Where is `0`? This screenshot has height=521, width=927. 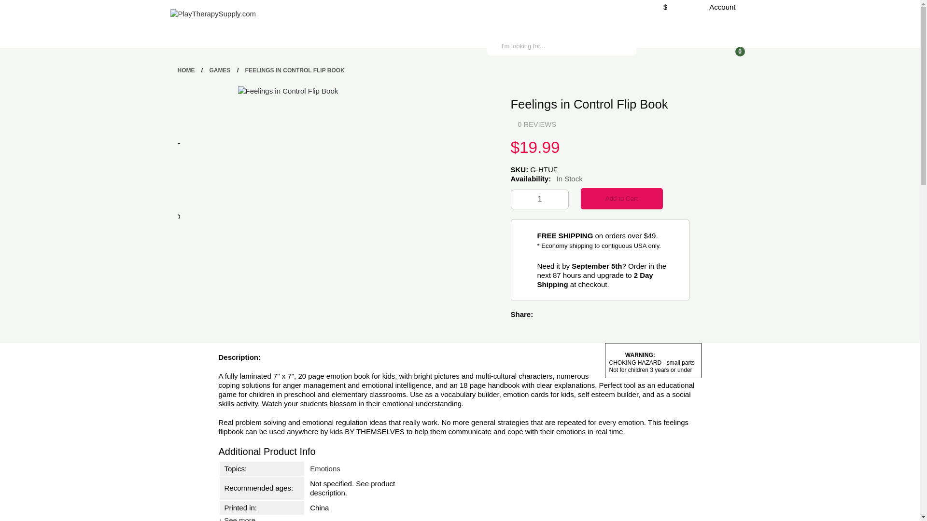
0 is located at coordinates (734, 45).